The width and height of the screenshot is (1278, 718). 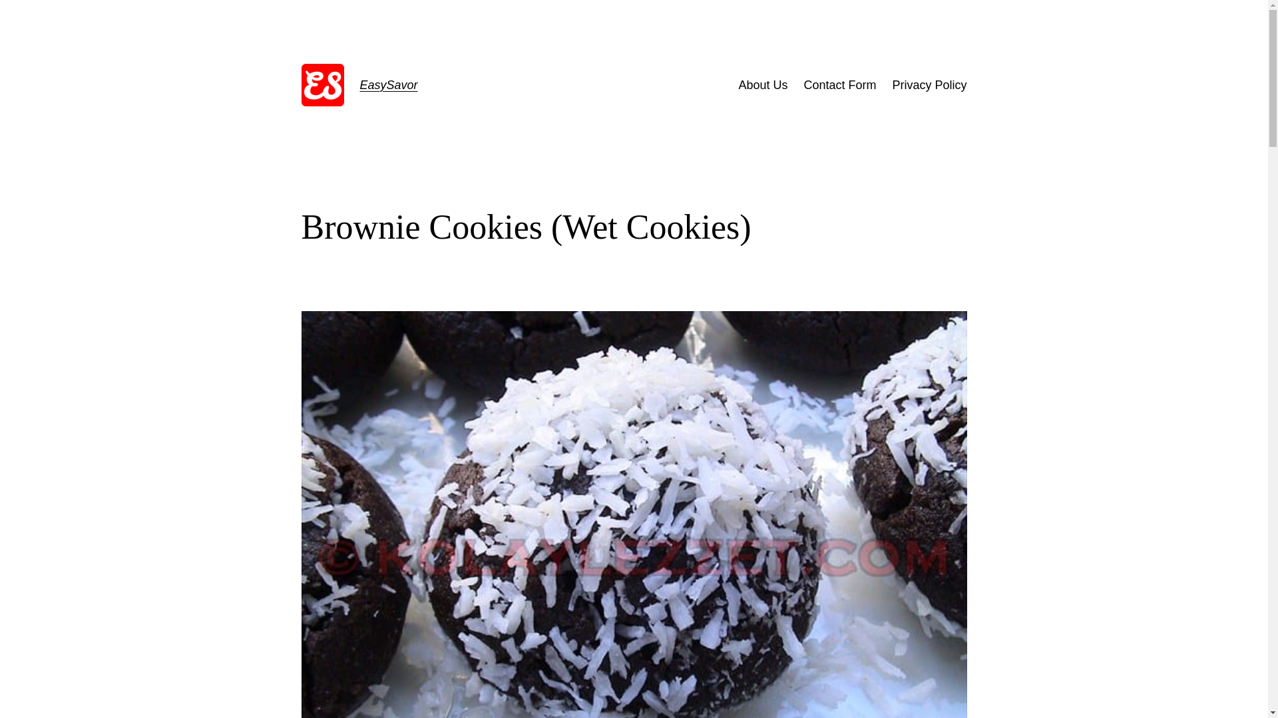 I want to click on EasySavor, so click(x=388, y=85).